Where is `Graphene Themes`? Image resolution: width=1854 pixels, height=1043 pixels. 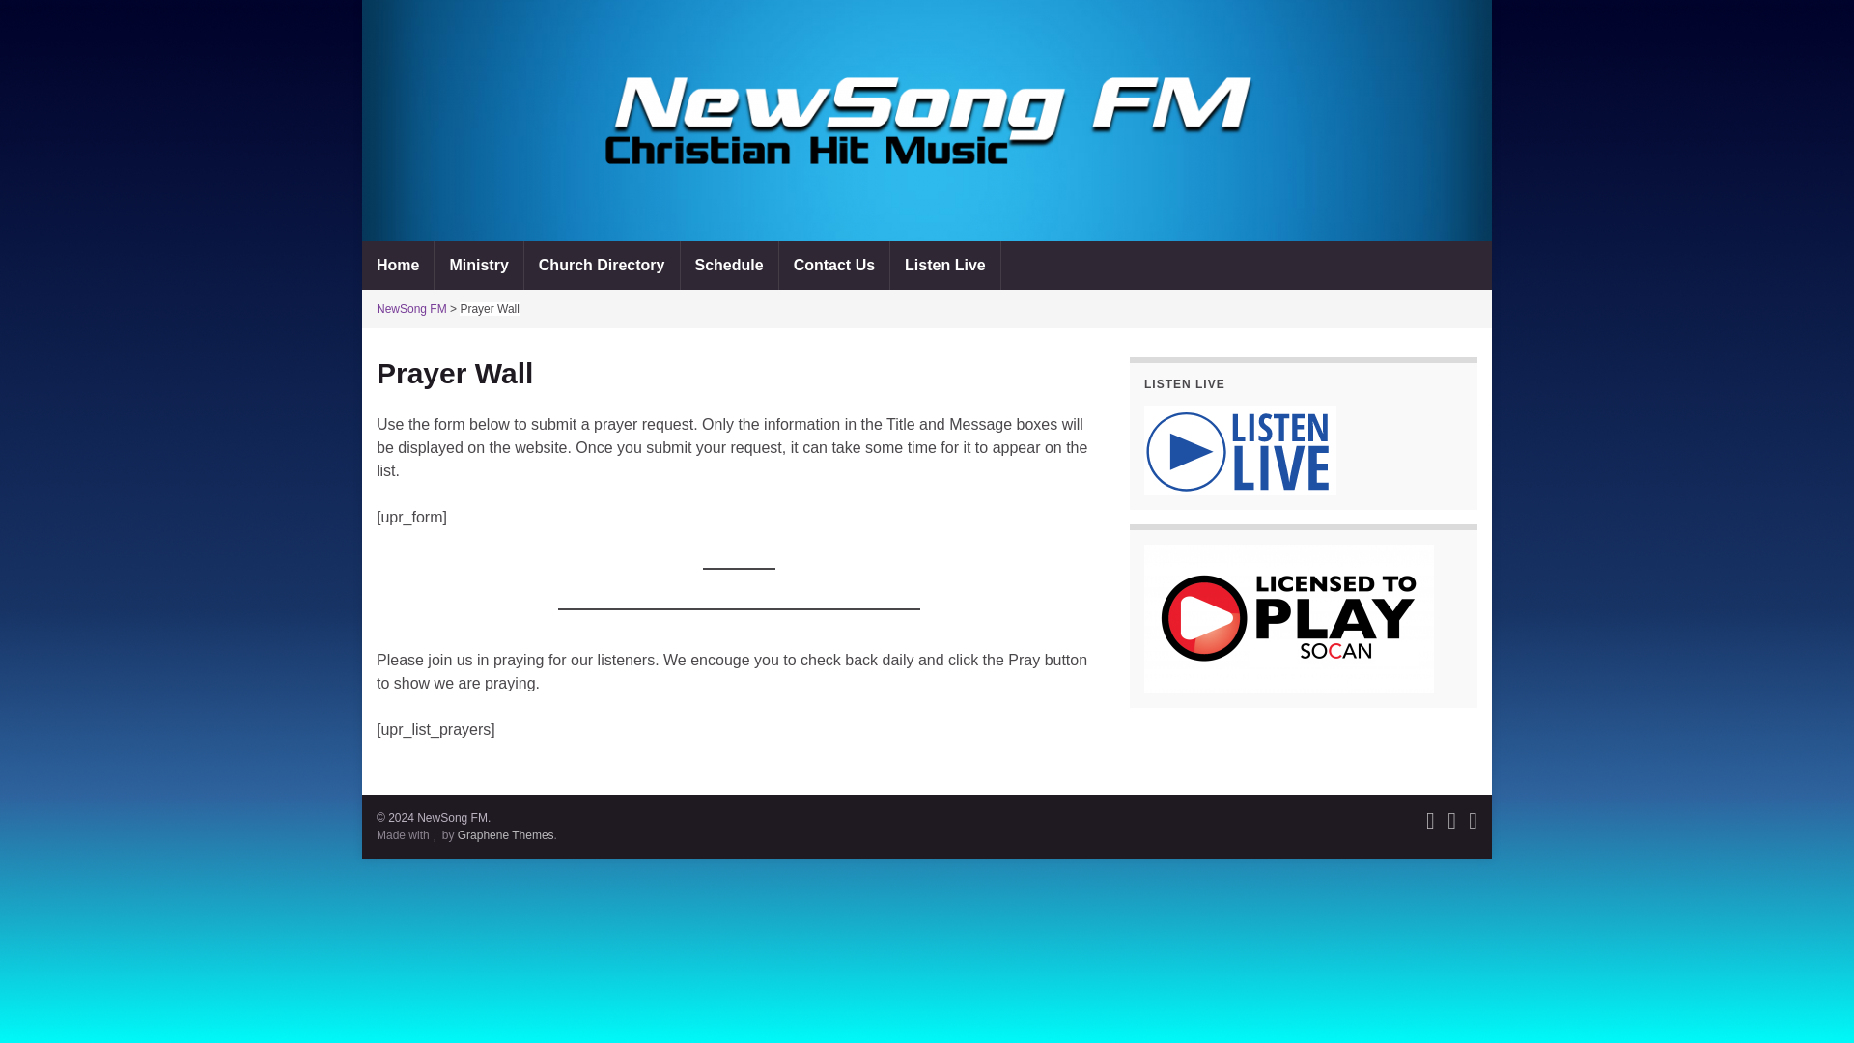 Graphene Themes is located at coordinates (506, 834).